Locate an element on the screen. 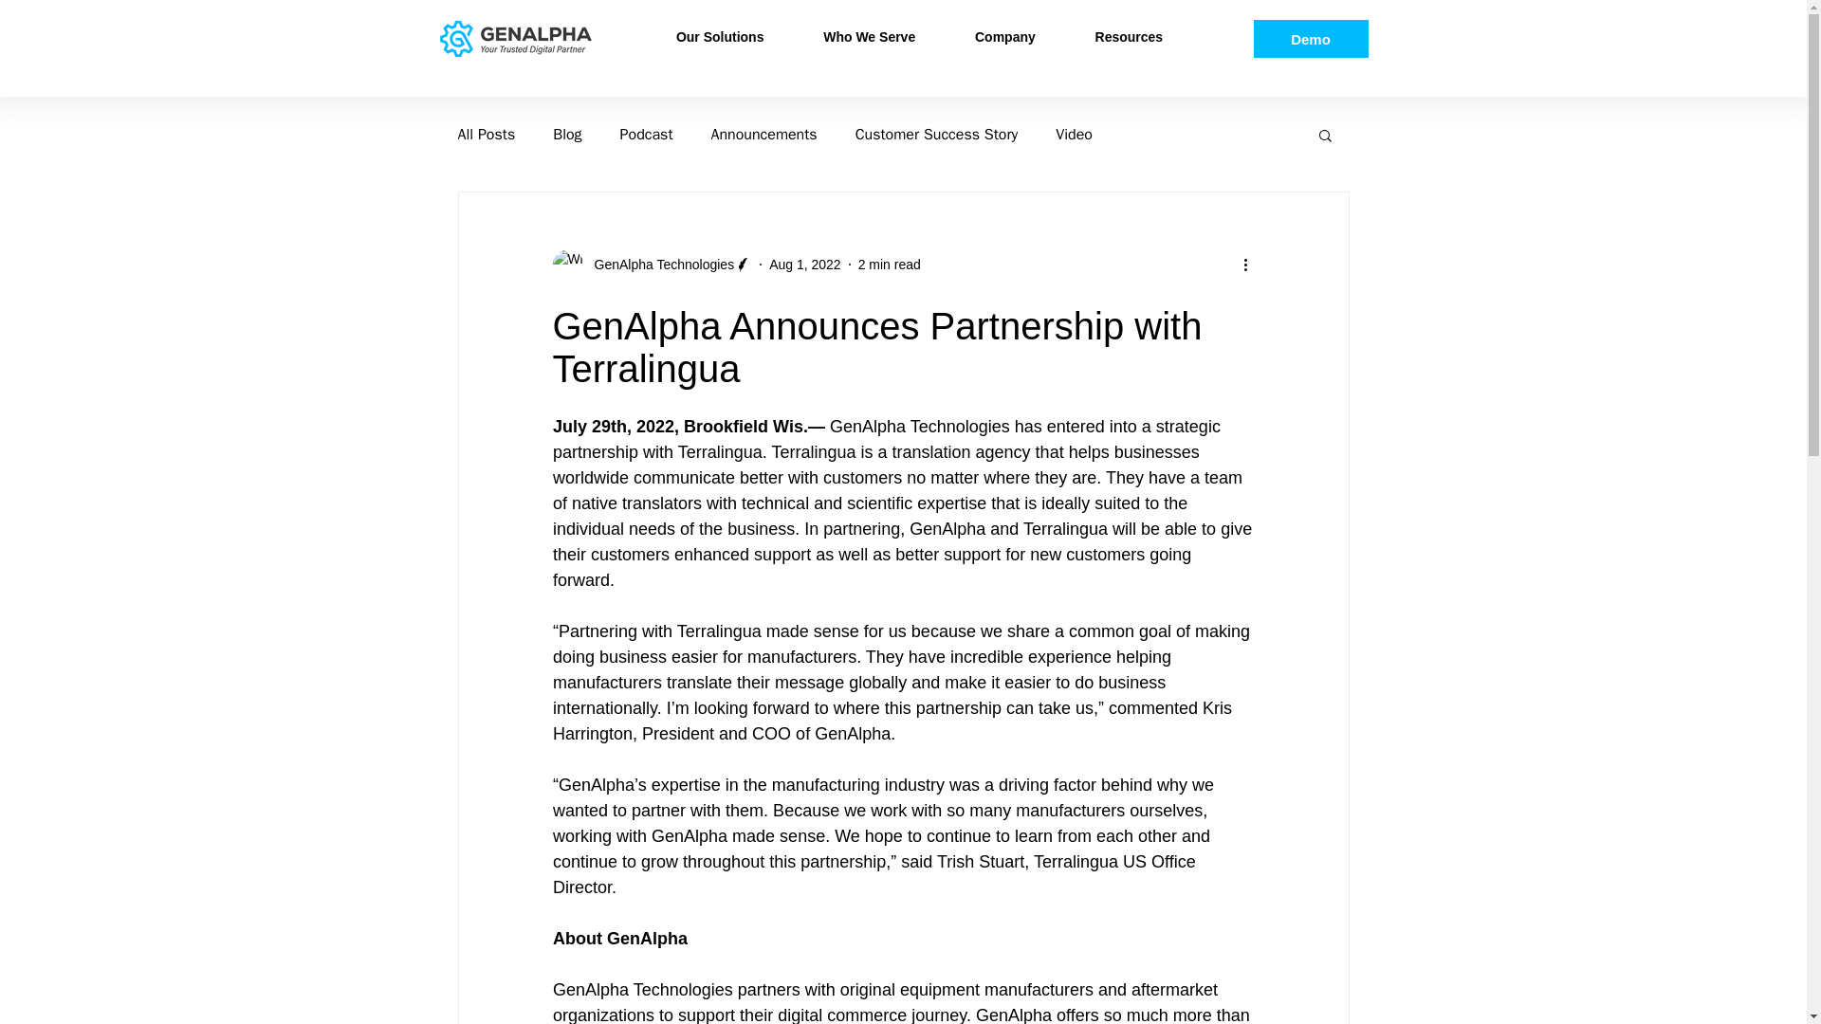 The height and width of the screenshot is (1024, 1821). Customer Success Story is located at coordinates (937, 135).